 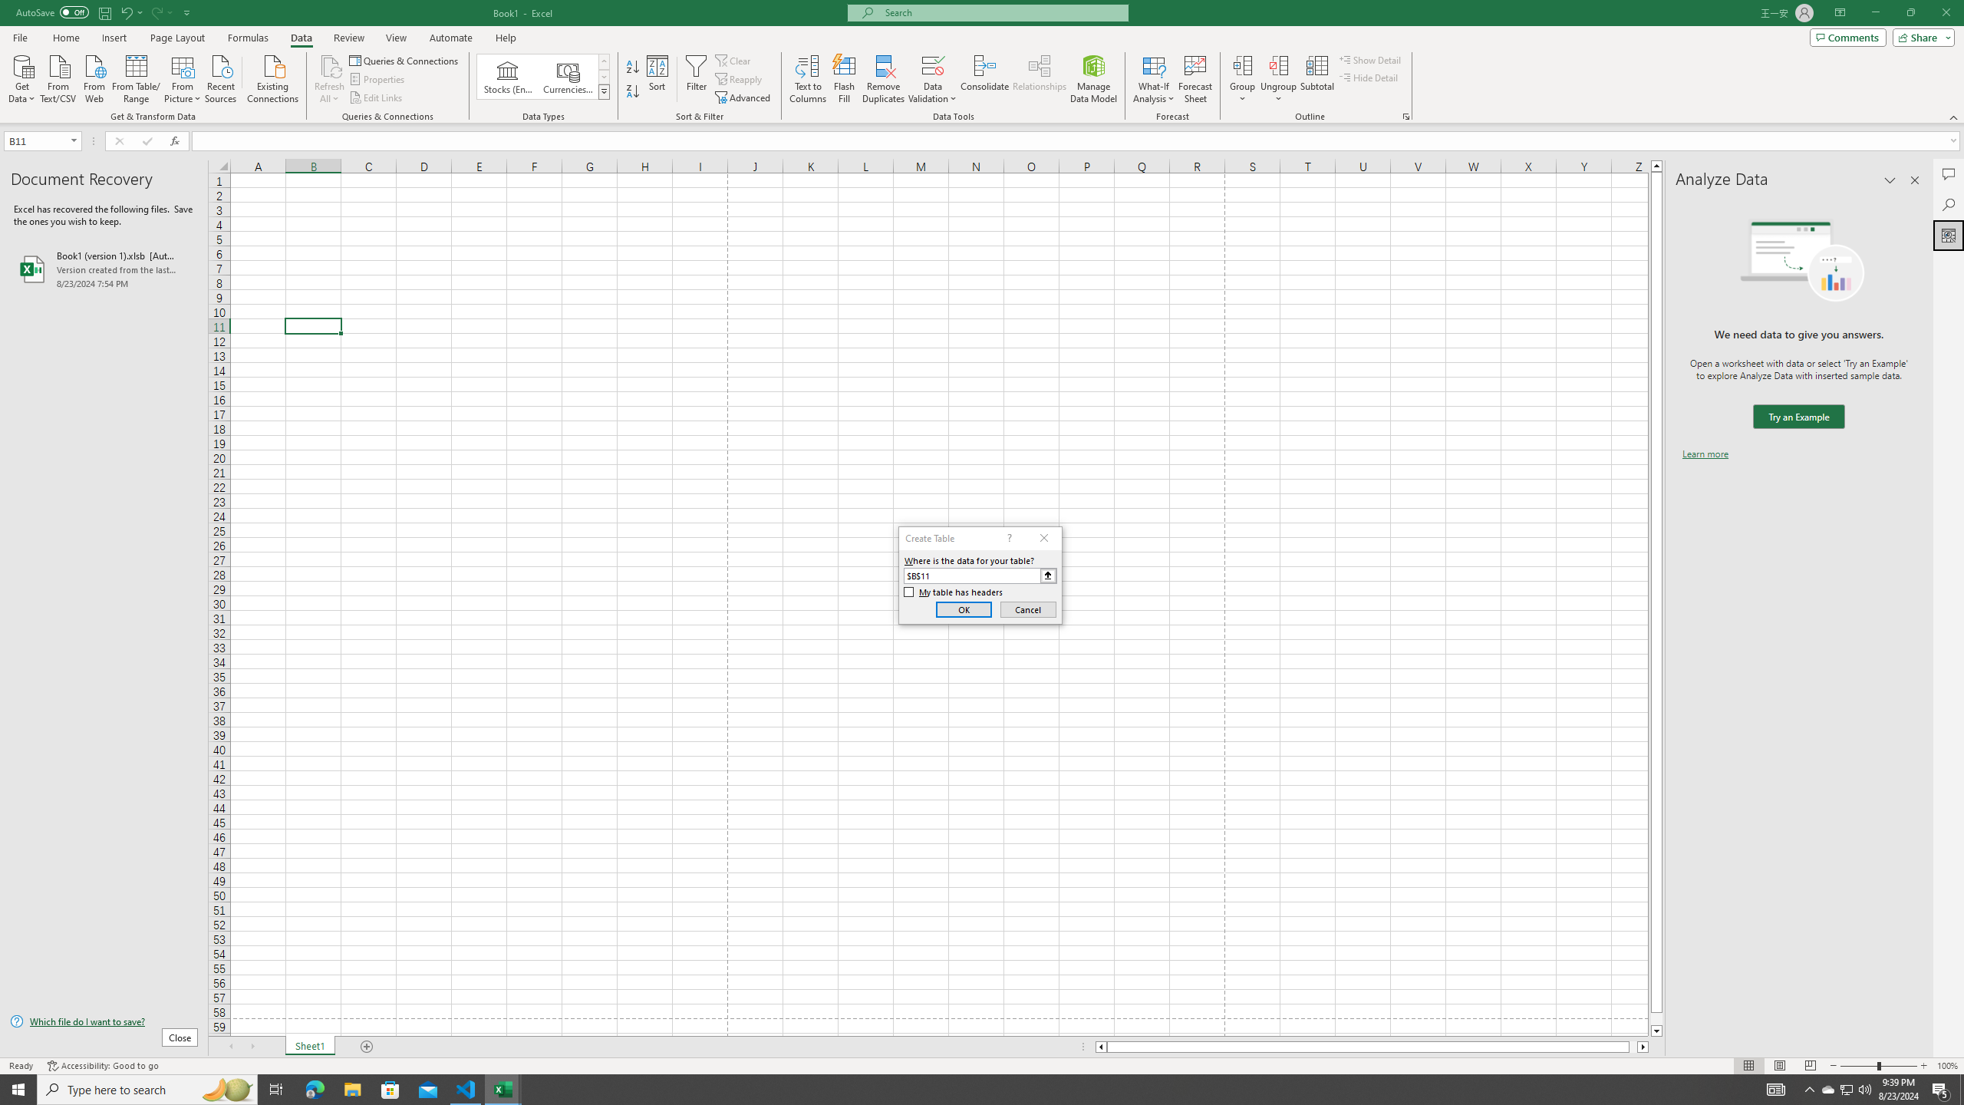 I want to click on Learn more, so click(x=1705, y=454).